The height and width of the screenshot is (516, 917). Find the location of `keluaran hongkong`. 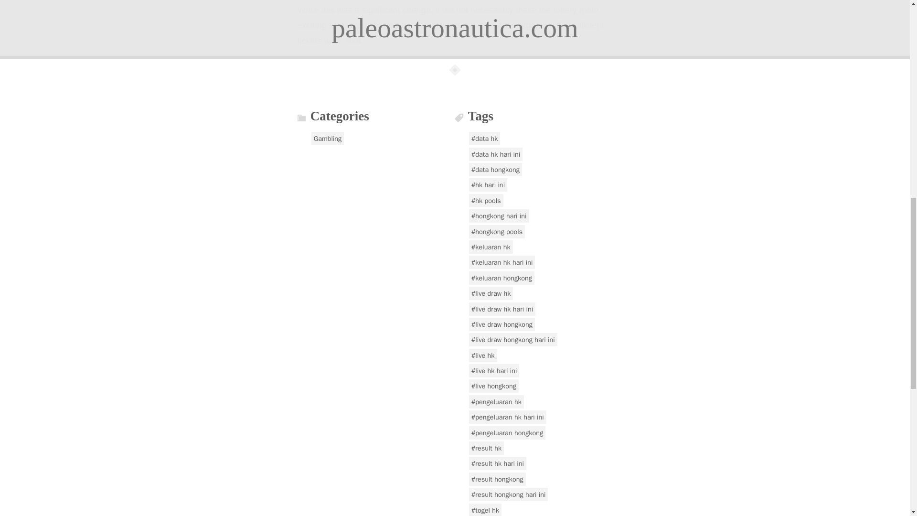

keluaran hongkong is located at coordinates (501, 278).